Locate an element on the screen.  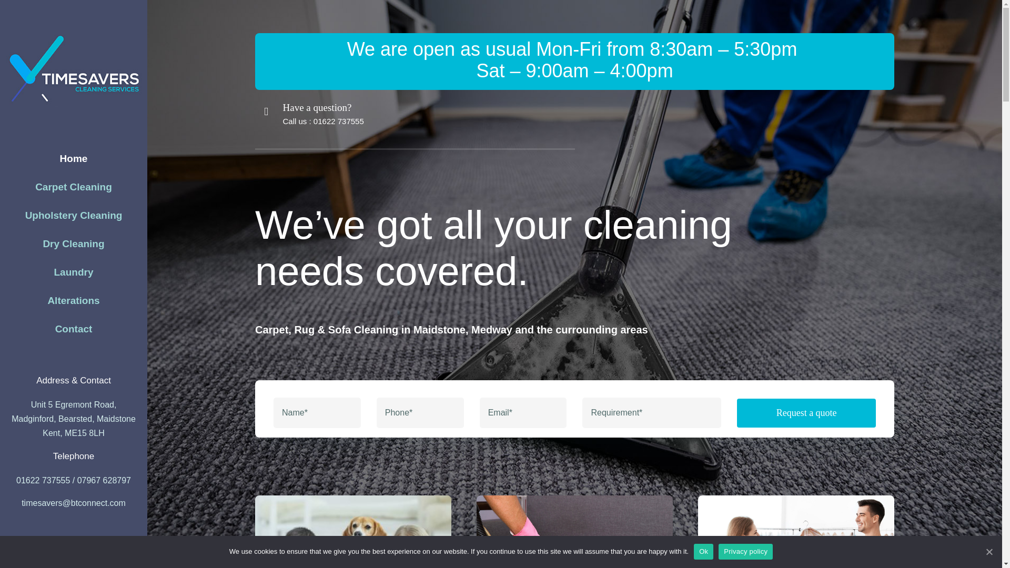
Laundry is located at coordinates (74, 272).